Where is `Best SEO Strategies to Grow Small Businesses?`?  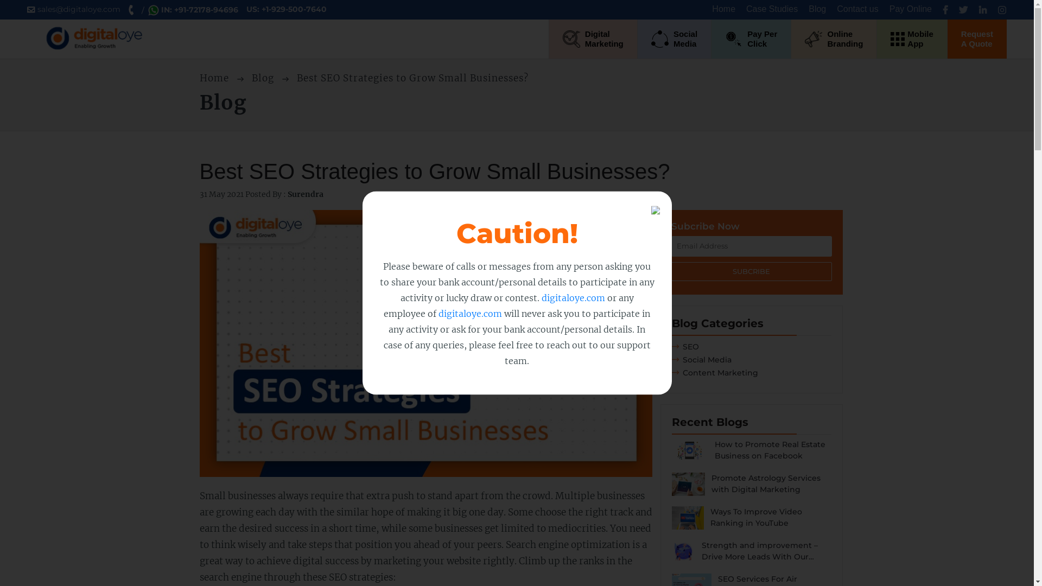 Best SEO Strategies to Grow Small Businesses? is located at coordinates (426, 349).